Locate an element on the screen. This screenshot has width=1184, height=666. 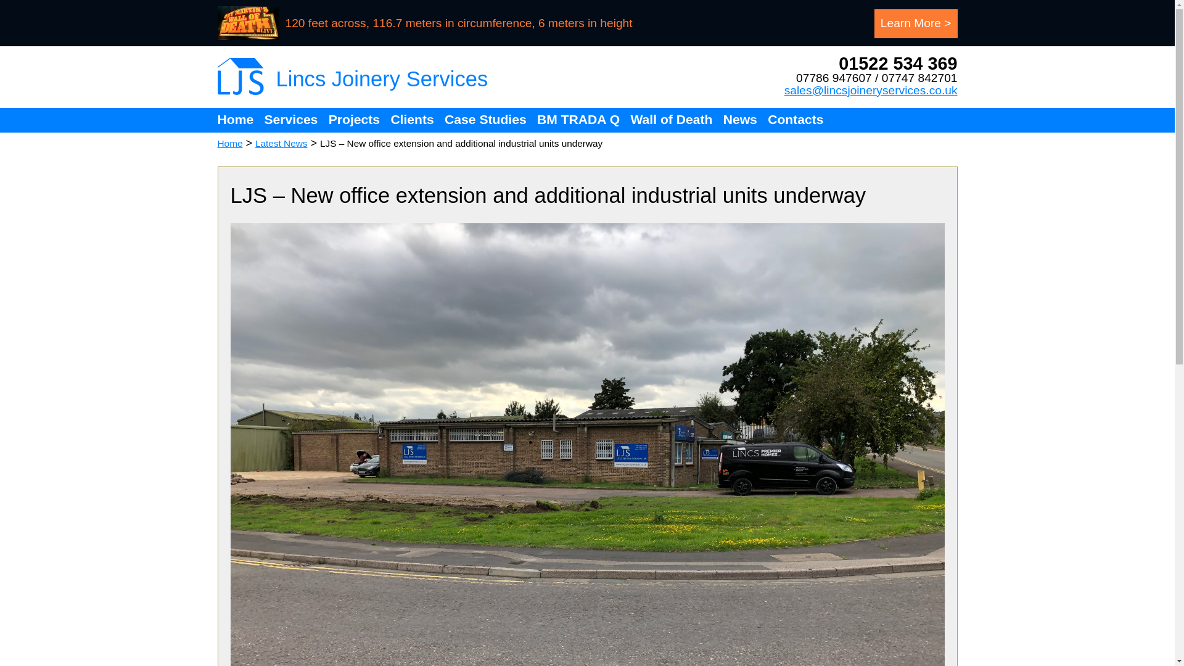
Clients is located at coordinates (412, 120).